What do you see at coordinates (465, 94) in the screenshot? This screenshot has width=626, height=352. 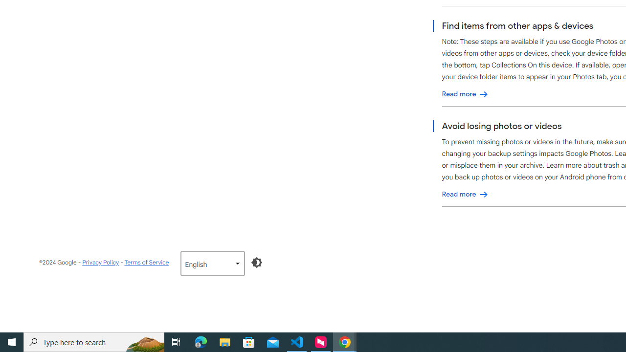 I see `Find items from other apps & devices` at bounding box center [465, 94].